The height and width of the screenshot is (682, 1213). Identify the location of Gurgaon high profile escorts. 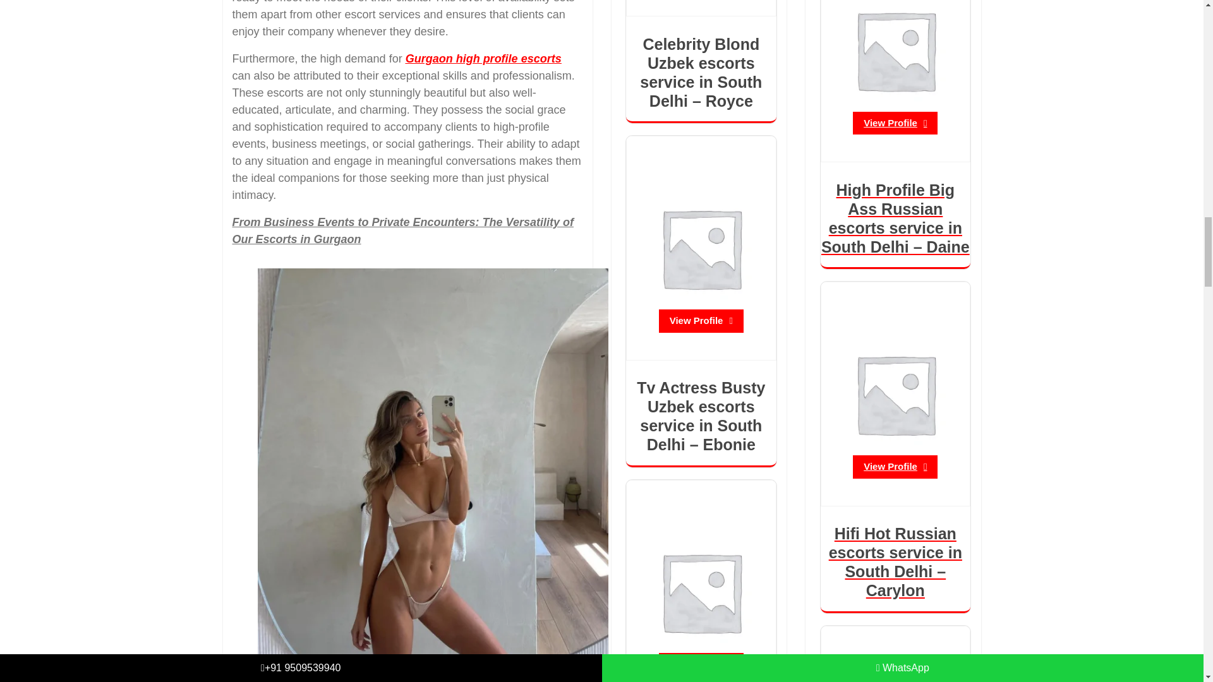
(483, 58).